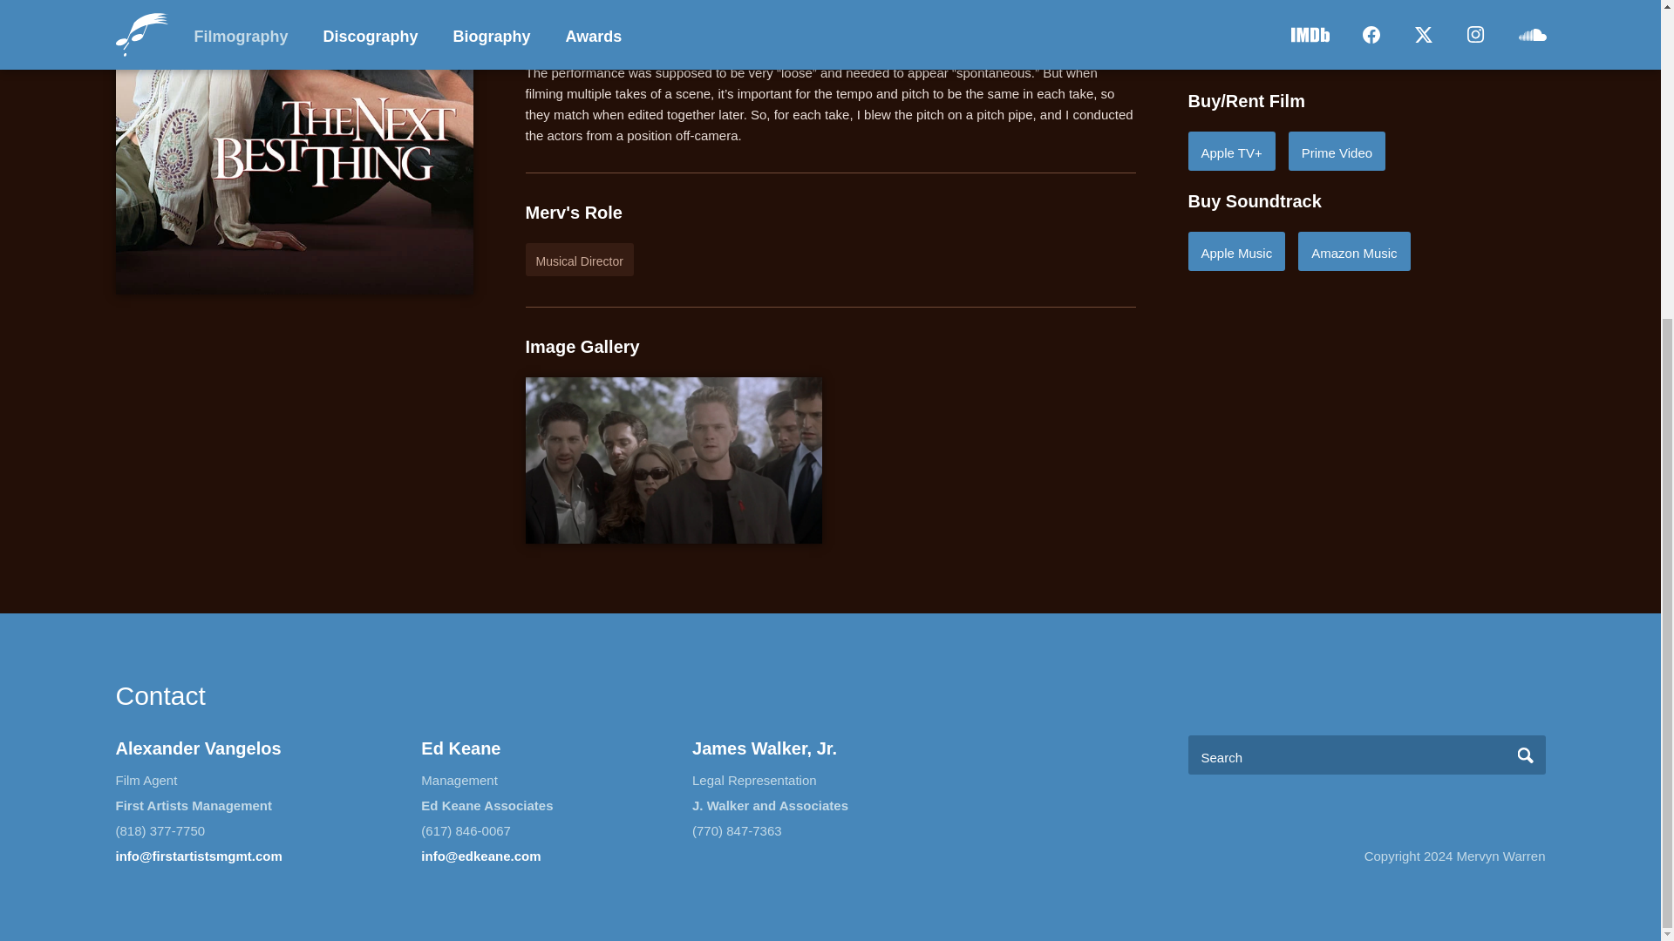  Describe the element at coordinates (1353, 251) in the screenshot. I see `Amazon Music` at that location.